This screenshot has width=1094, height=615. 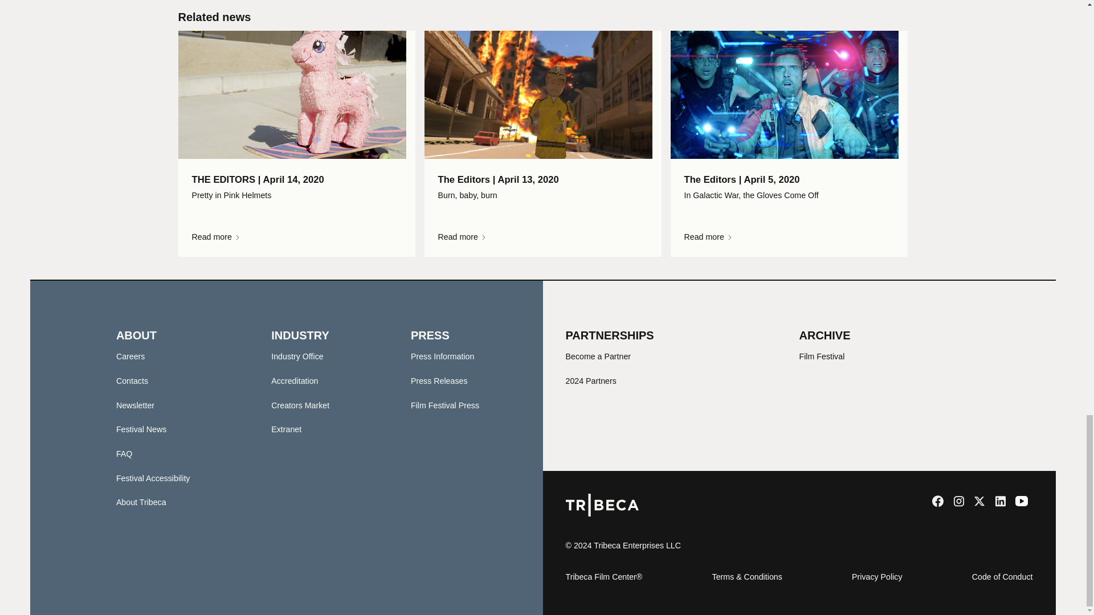 What do you see at coordinates (296, 237) in the screenshot?
I see `Read more` at bounding box center [296, 237].